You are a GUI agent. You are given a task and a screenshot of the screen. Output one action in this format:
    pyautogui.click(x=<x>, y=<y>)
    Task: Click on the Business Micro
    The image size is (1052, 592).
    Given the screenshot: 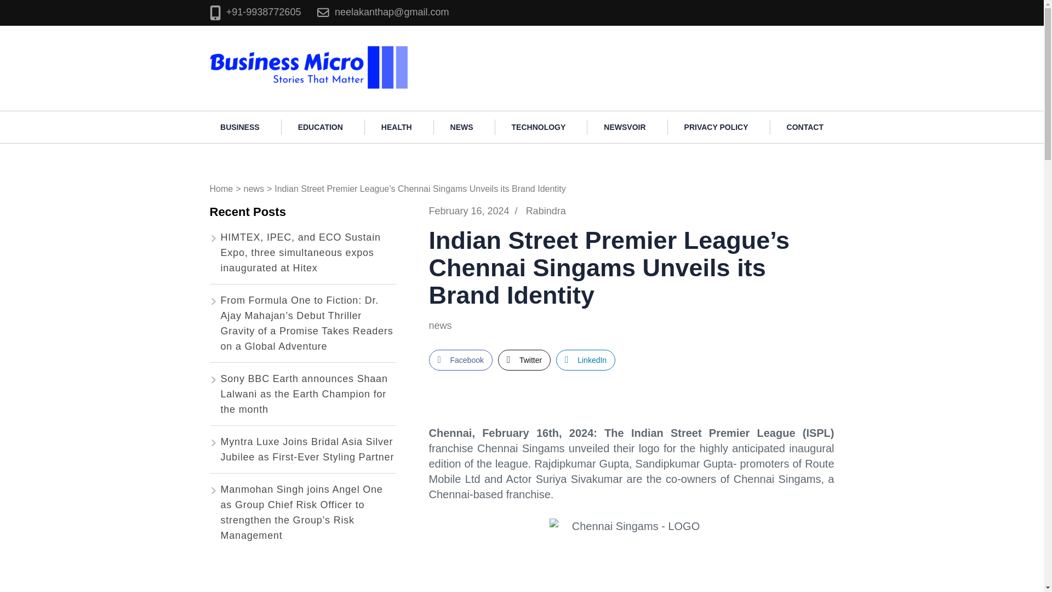 What is the action you would take?
    pyautogui.click(x=454, y=49)
    